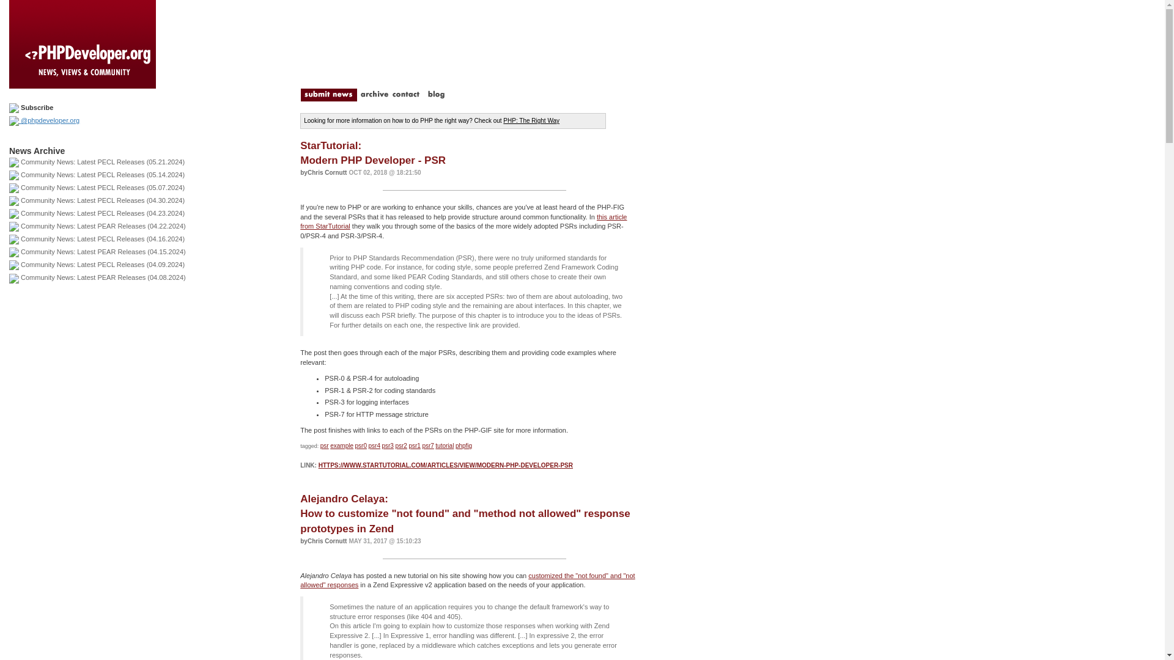 The height and width of the screenshot is (660, 1174). What do you see at coordinates (361, 446) in the screenshot?
I see `psr2` at bounding box center [361, 446].